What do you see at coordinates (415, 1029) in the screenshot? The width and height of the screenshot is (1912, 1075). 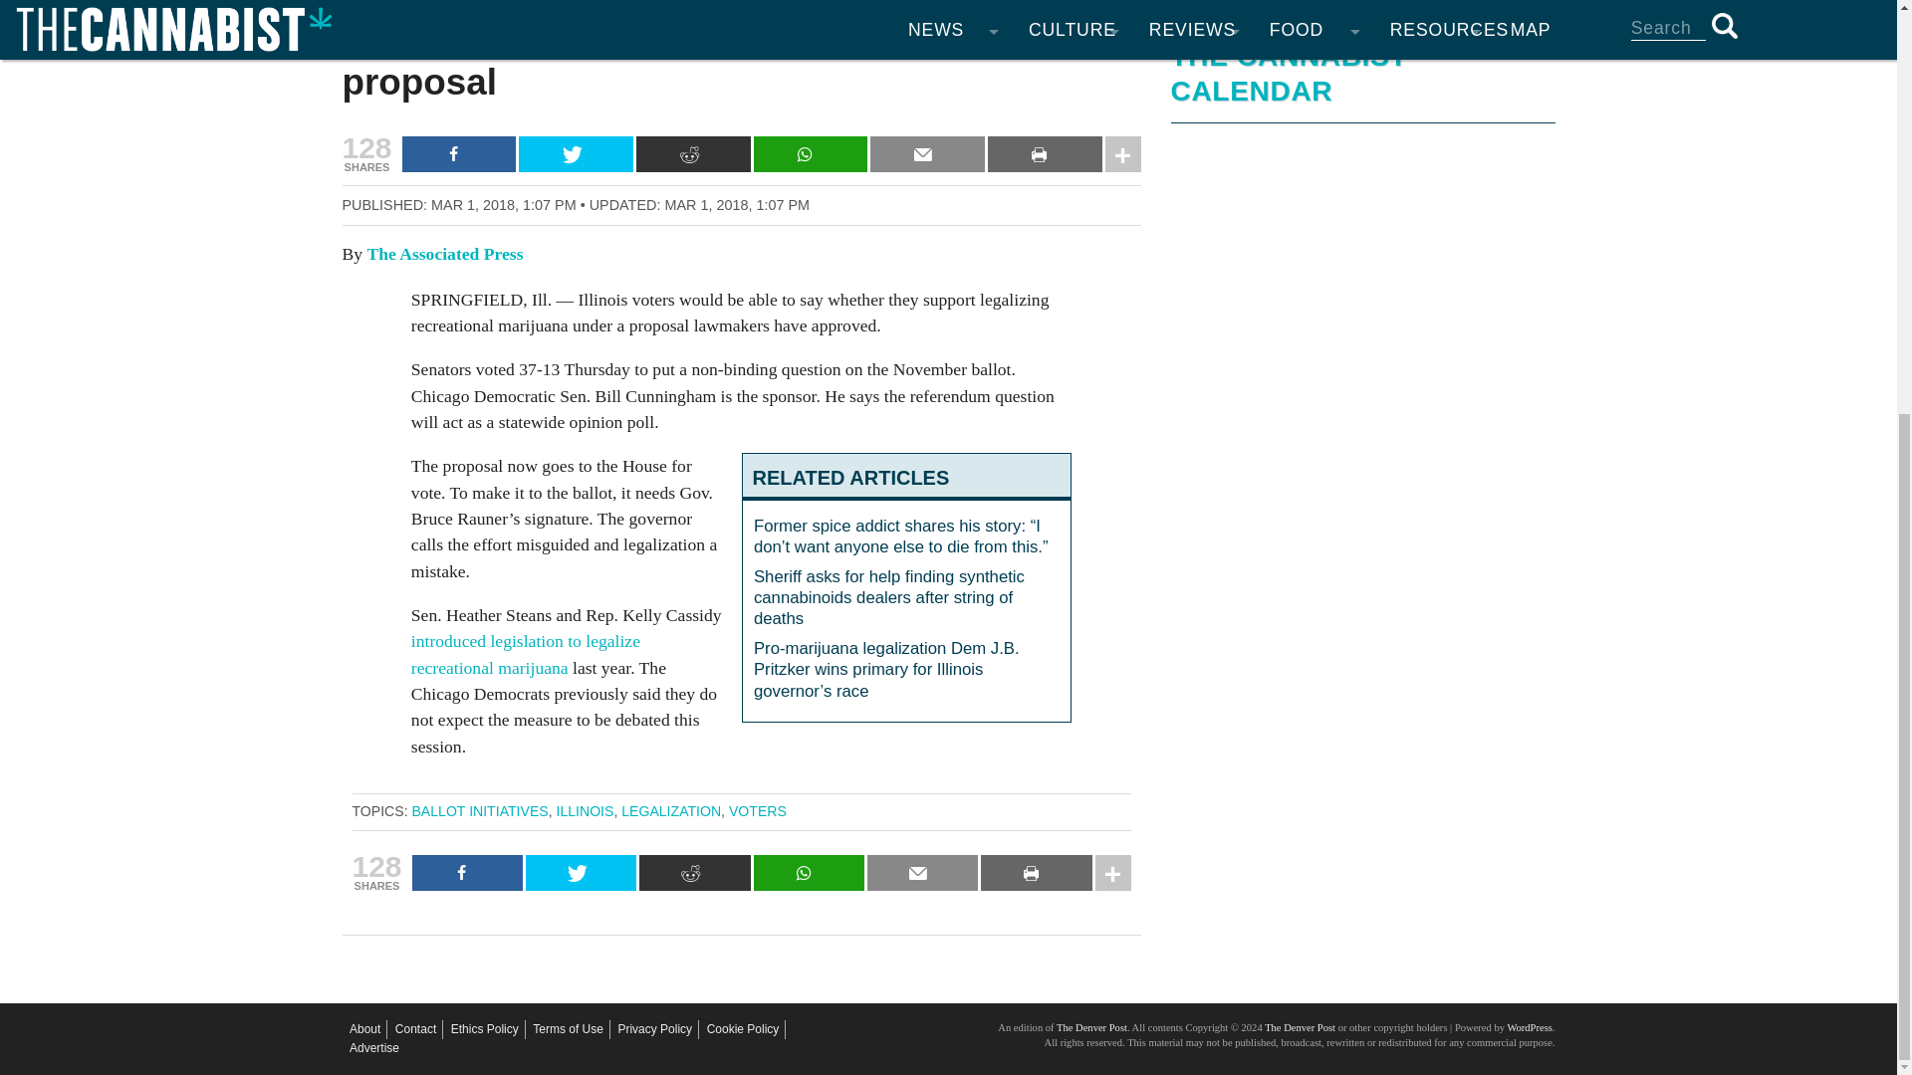 I see `Contact The Cannabist` at bounding box center [415, 1029].